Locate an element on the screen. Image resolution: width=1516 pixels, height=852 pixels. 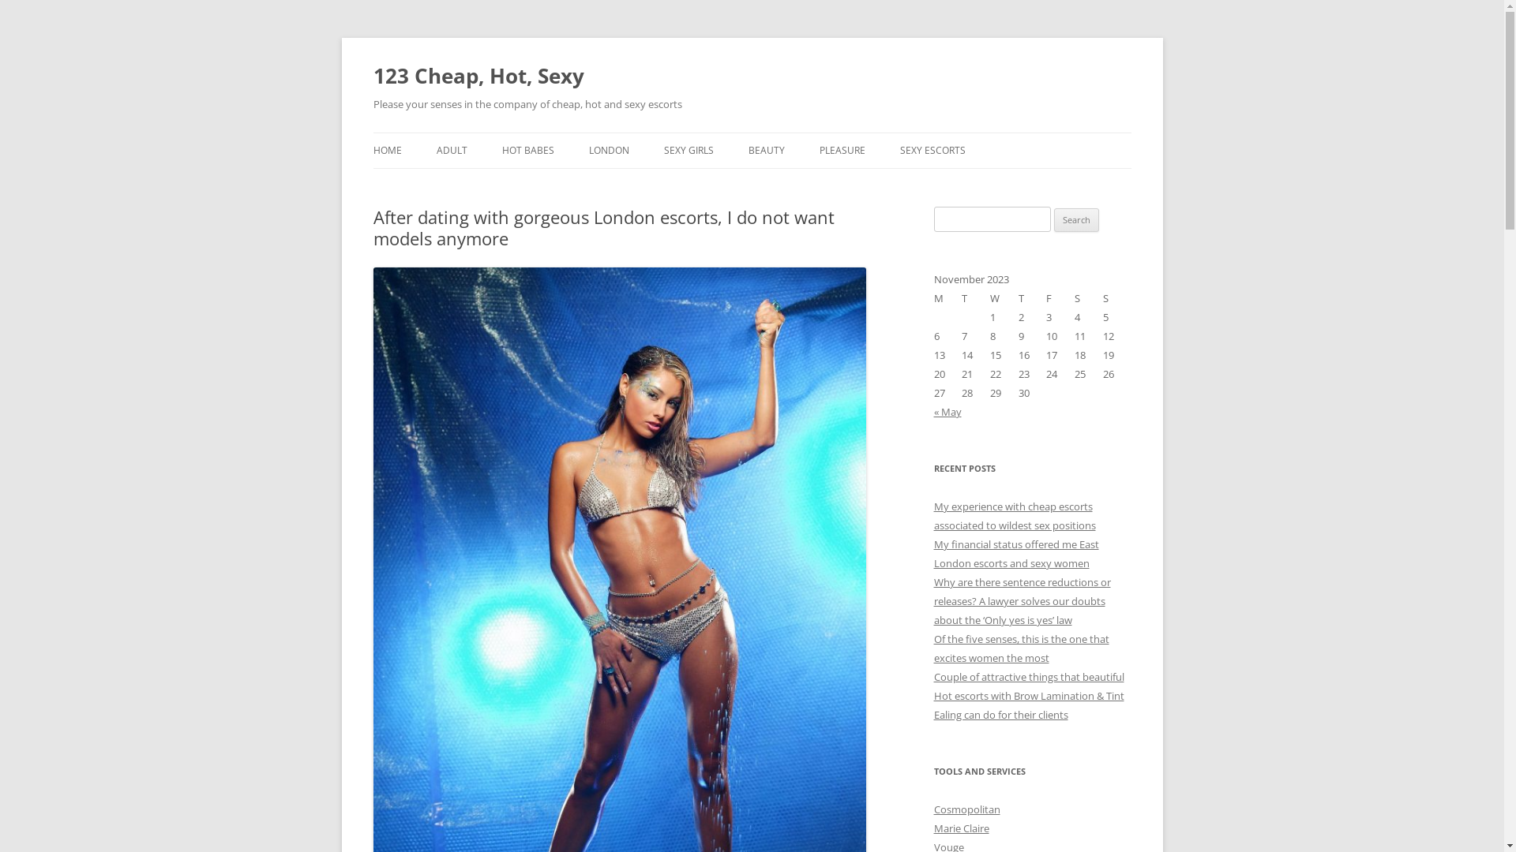
SEXY ESCORTS is located at coordinates (933, 151).